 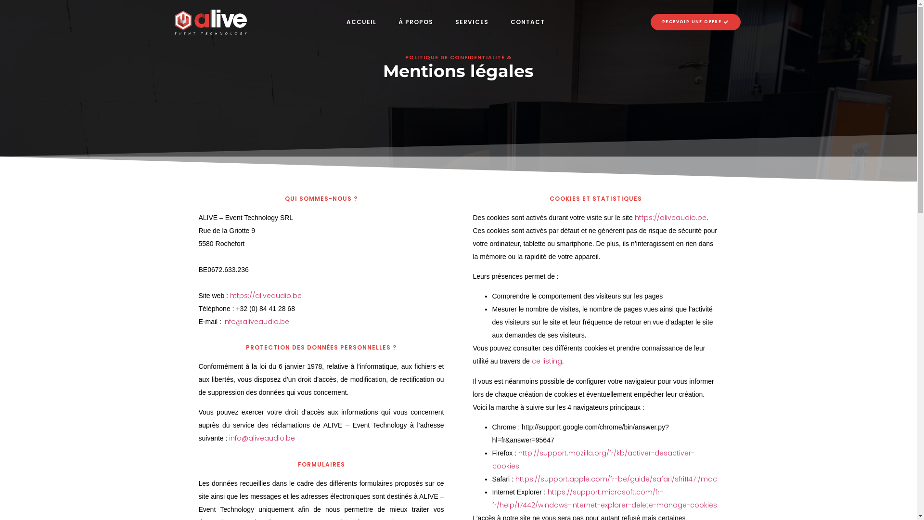 I want to click on info@aliveaudio, so click(x=251, y=322).